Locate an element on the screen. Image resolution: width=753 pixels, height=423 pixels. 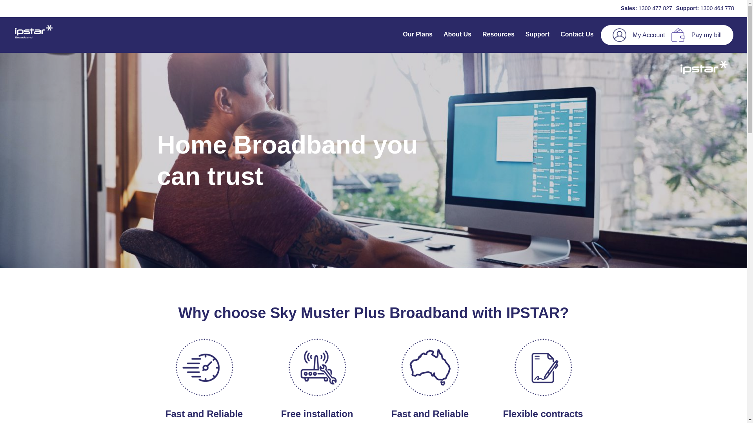
1300 464 778 is located at coordinates (717, 8).